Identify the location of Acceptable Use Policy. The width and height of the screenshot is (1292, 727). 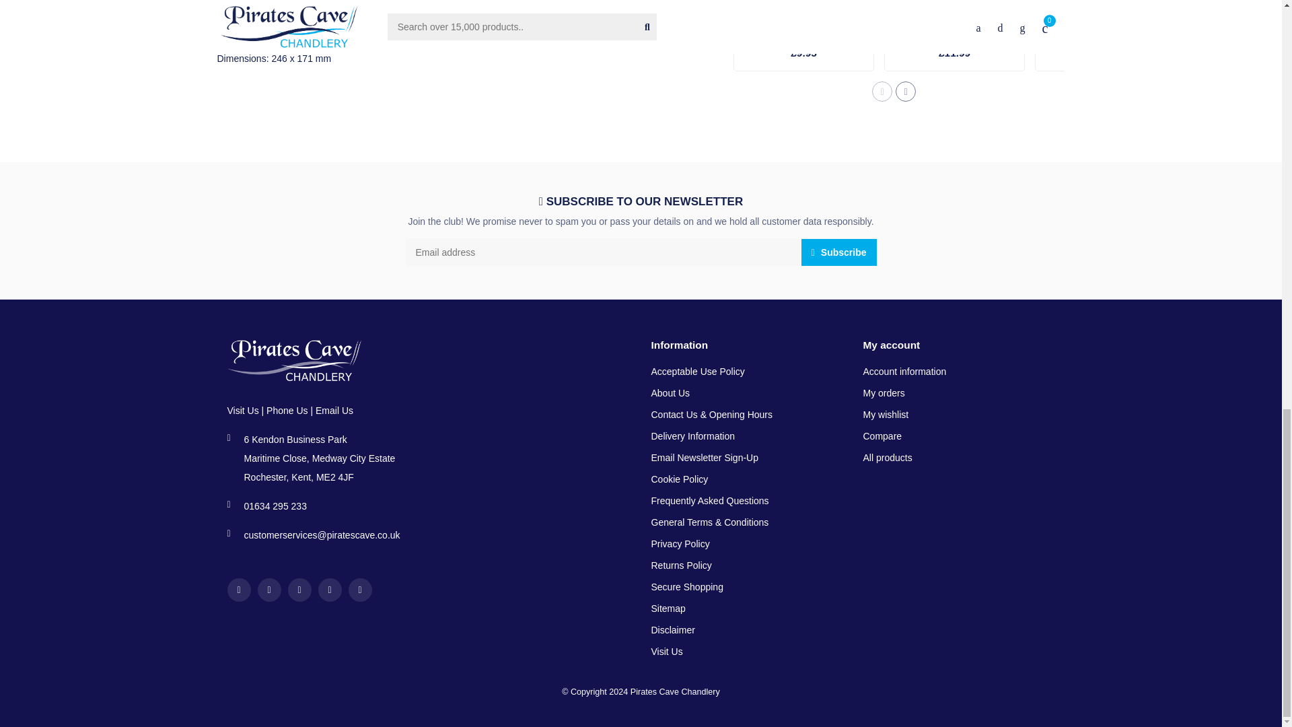
(698, 372).